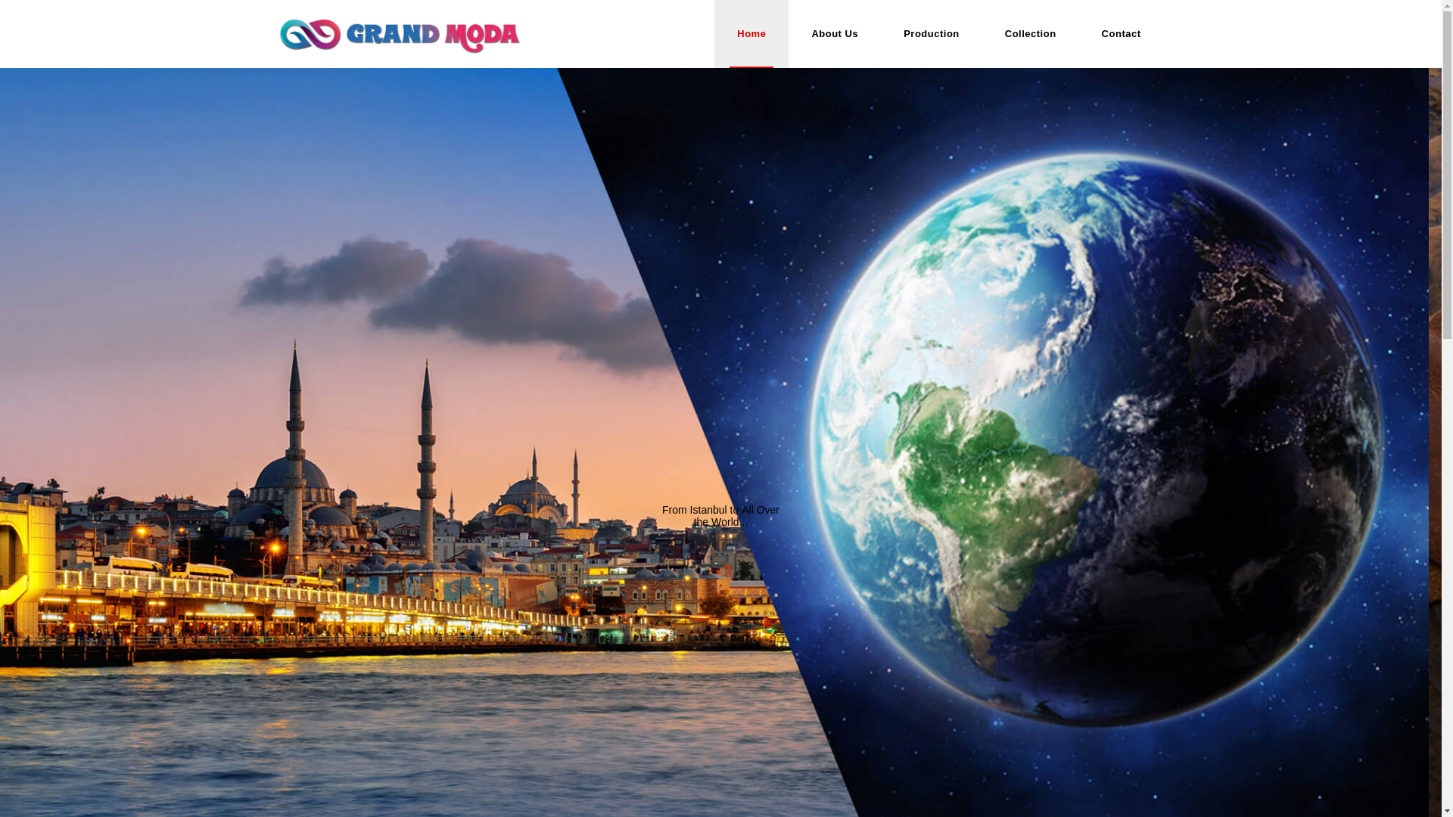 This screenshot has height=817, width=1453. What do you see at coordinates (834, 33) in the screenshot?
I see `About Us` at bounding box center [834, 33].